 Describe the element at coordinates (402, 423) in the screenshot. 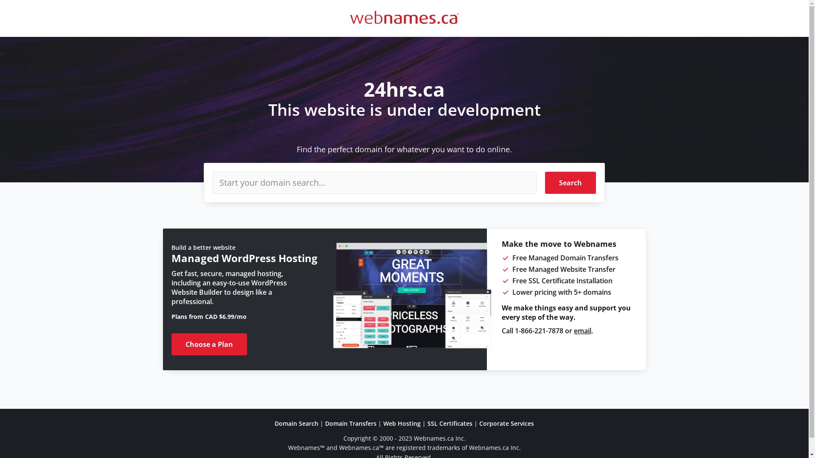

I see `Web Hosting` at that location.